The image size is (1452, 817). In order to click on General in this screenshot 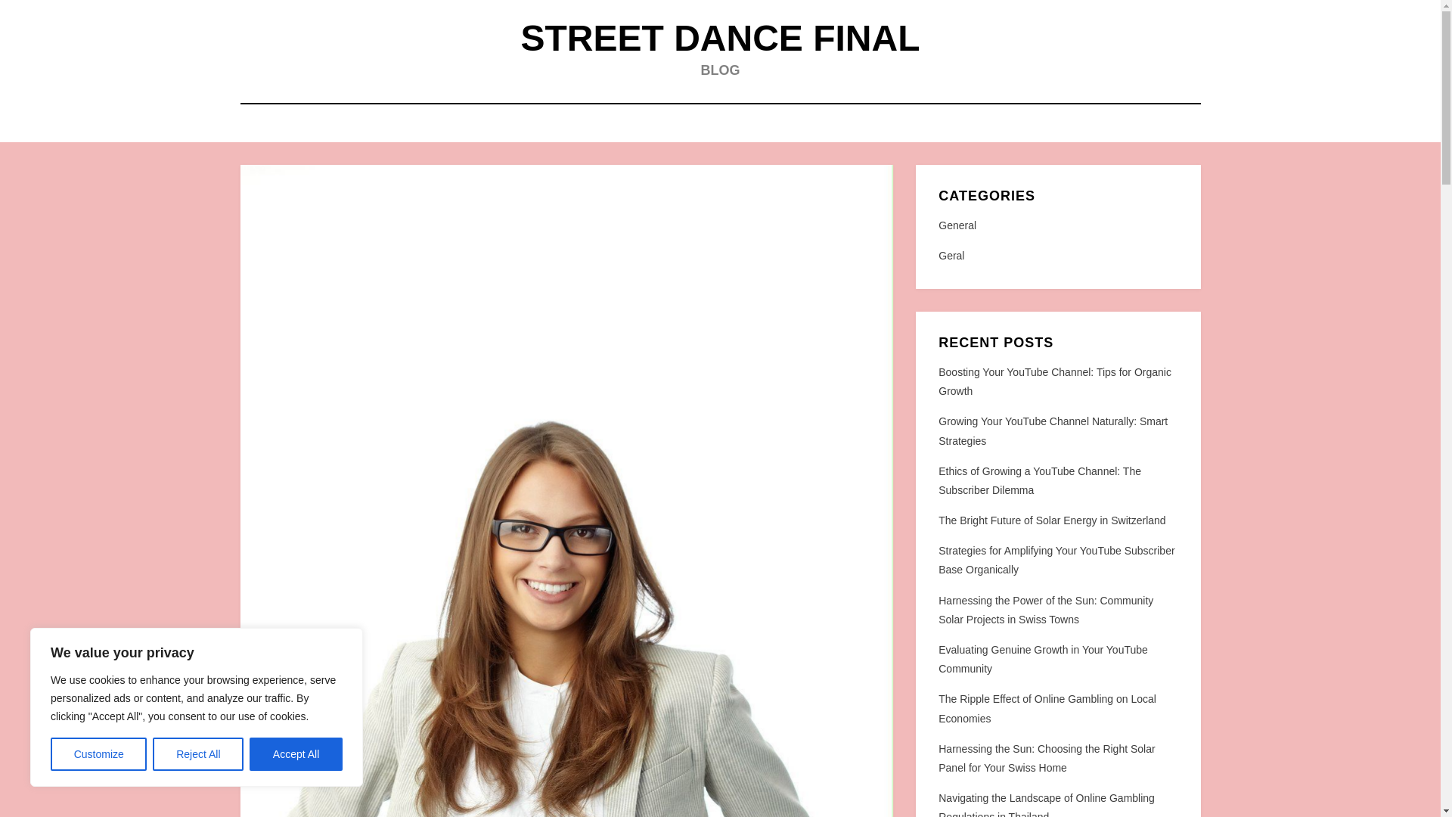, I will do `click(1057, 225)`.